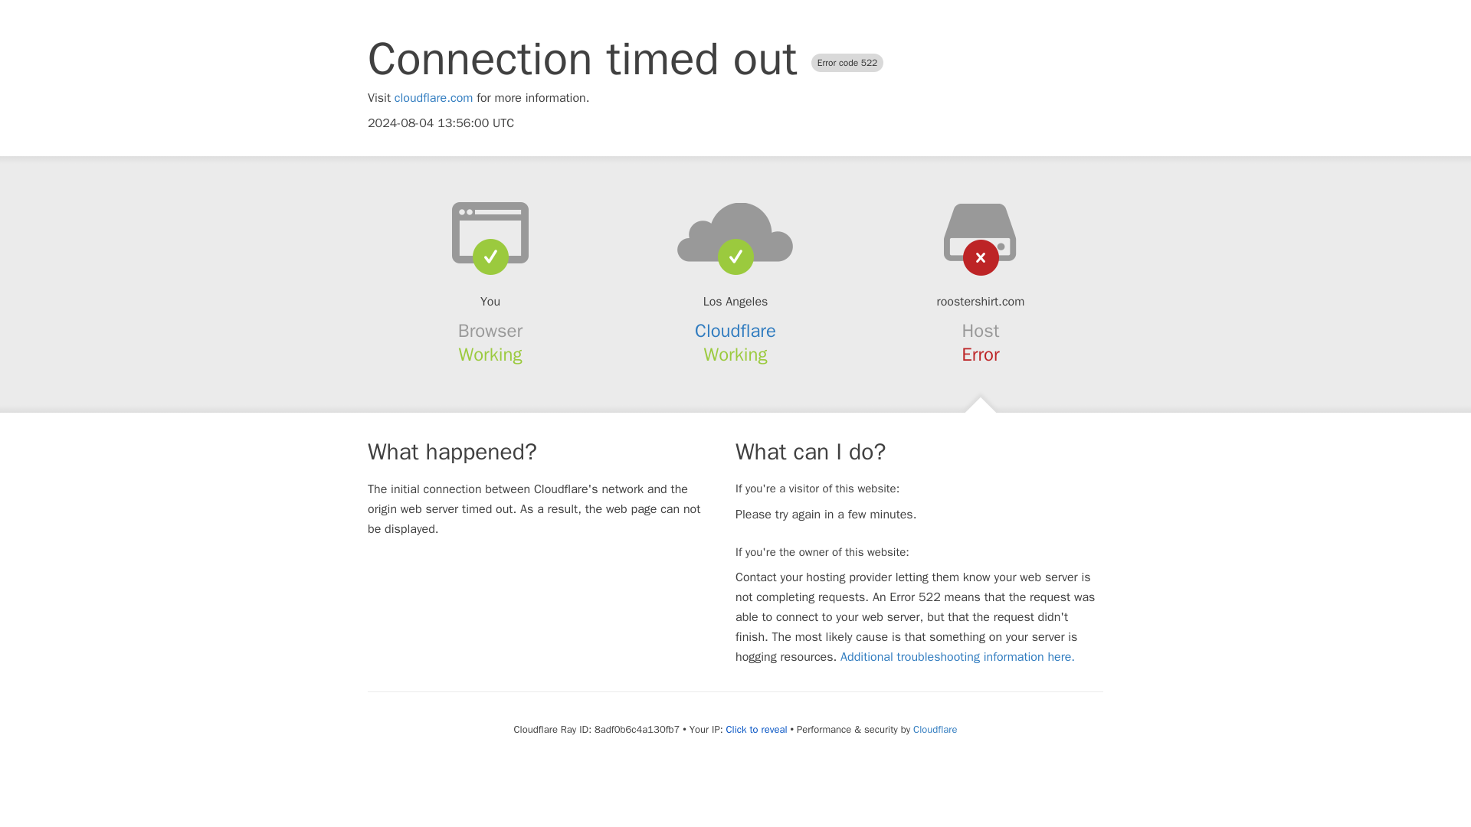 This screenshot has width=1471, height=827. What do you see at coordinates (434, 98) in the screenshot?
I see `cloudflare.com` at bounding box center [434, 98].